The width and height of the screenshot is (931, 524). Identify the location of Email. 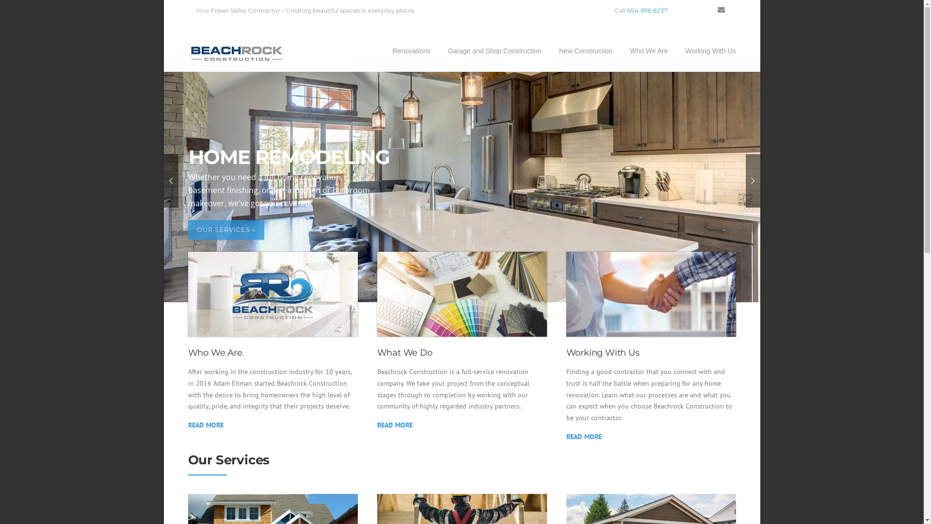
(722, 10).